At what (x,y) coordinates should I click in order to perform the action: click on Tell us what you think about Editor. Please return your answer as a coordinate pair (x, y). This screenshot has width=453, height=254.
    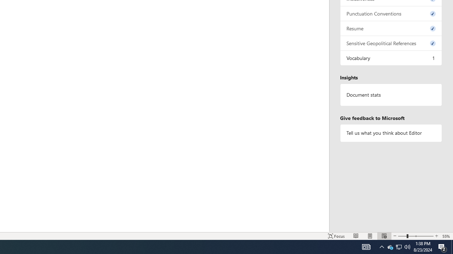
    Looking at the image, I should click on (391, 133).